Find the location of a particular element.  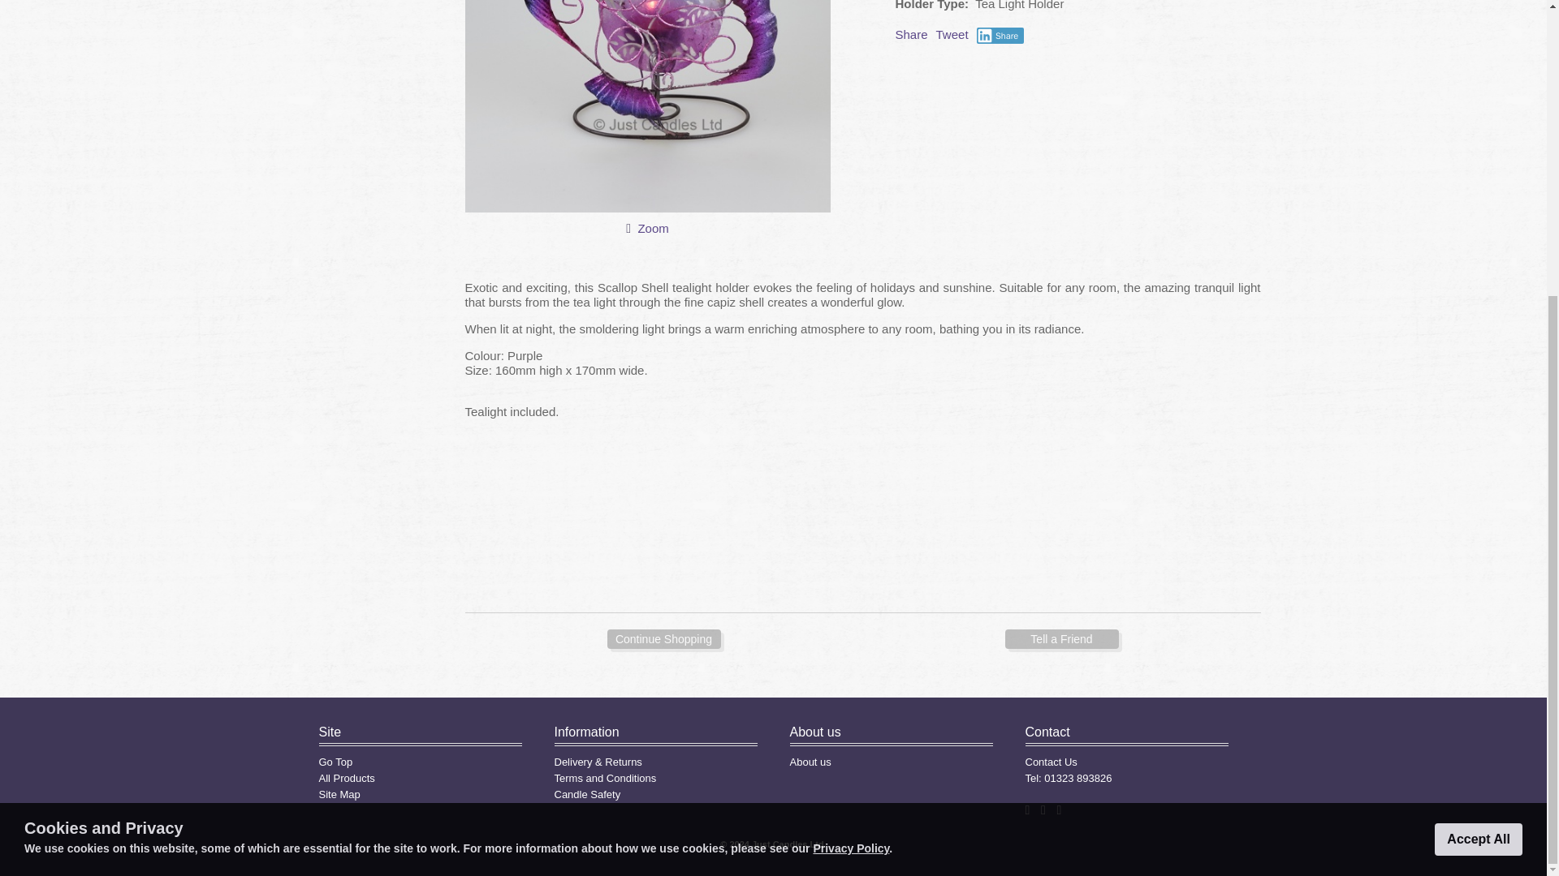

About us is located at coordinates (810, 762).